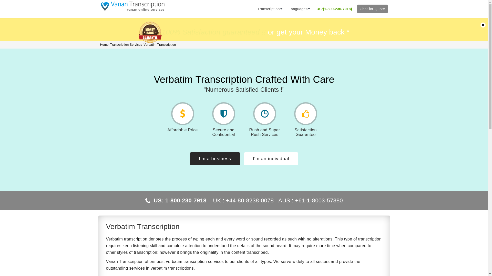 The height and width of the screenshot is (276, 492). I want to click on I'm a business, so click(215, 159).